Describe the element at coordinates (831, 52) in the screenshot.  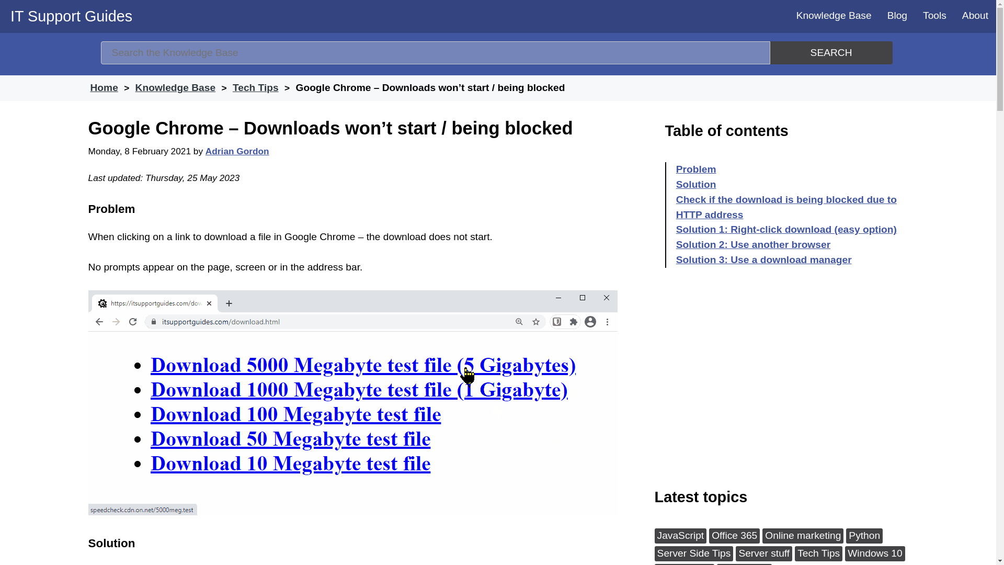
I see `SEARCH` at that location.